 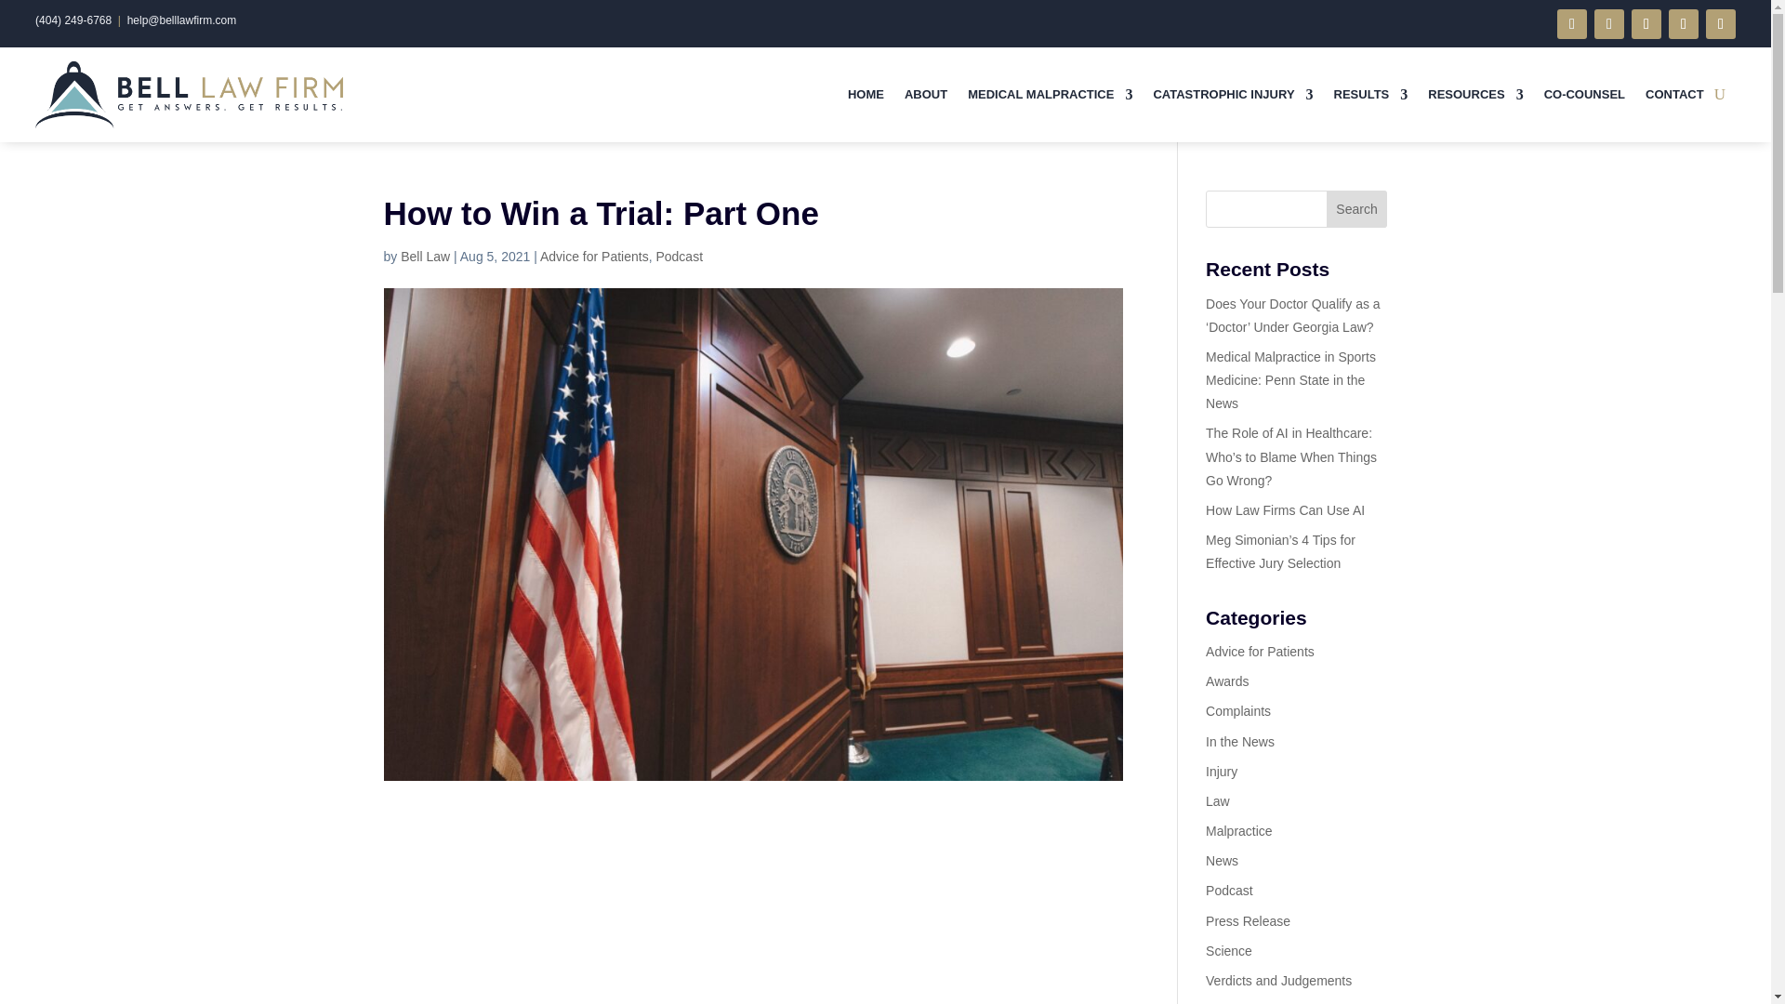 What do you see at coordinates (1720, 24) in the screenshot?
I see `Follow on Instagram` at bounding box center [1720, 24].